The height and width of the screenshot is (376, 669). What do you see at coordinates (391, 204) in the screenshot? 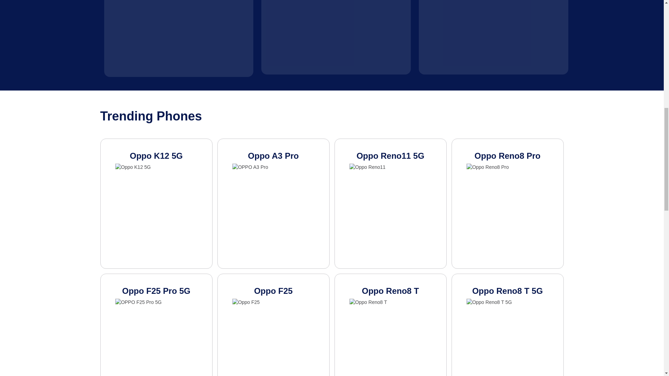
I see `Oppo Reno11 5G` at bounding box center [391, 204].